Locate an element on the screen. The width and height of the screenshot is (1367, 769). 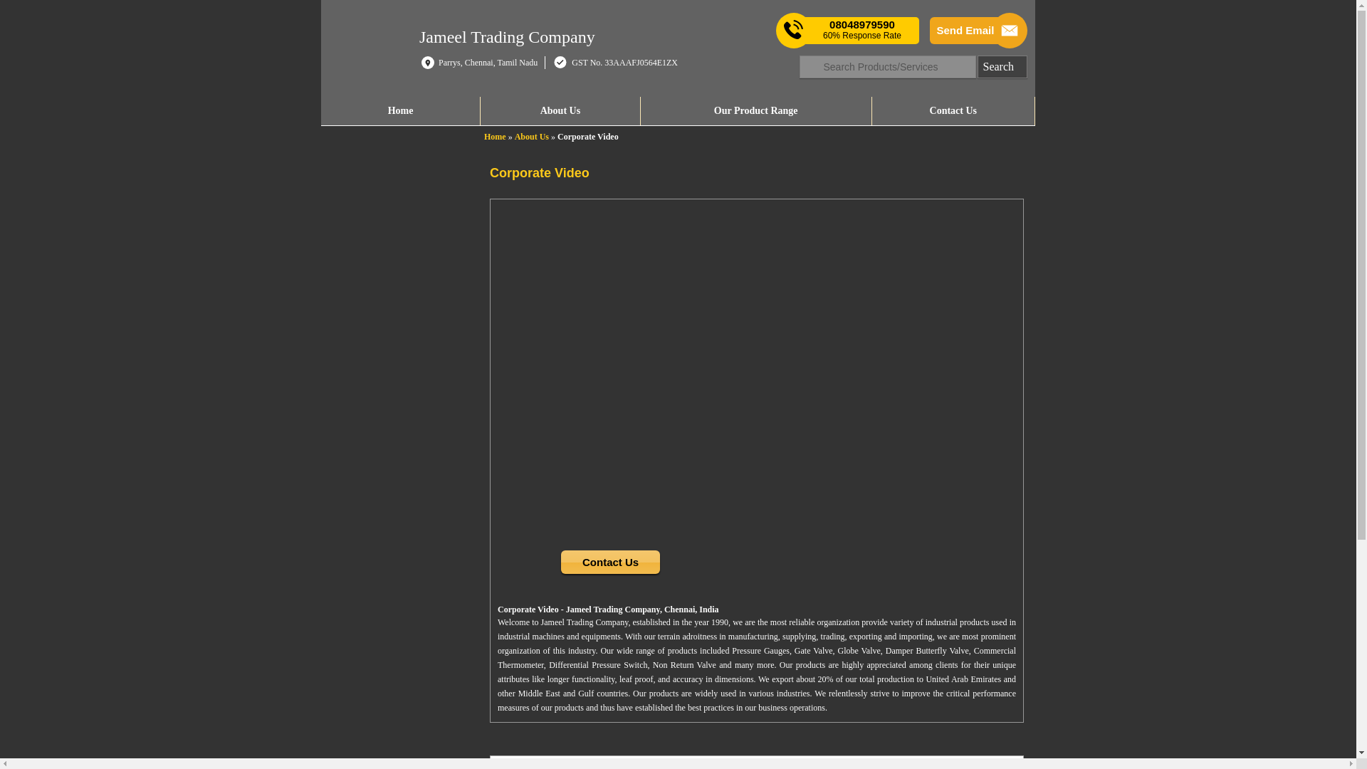
About Us is located at coordinates (560, 111).